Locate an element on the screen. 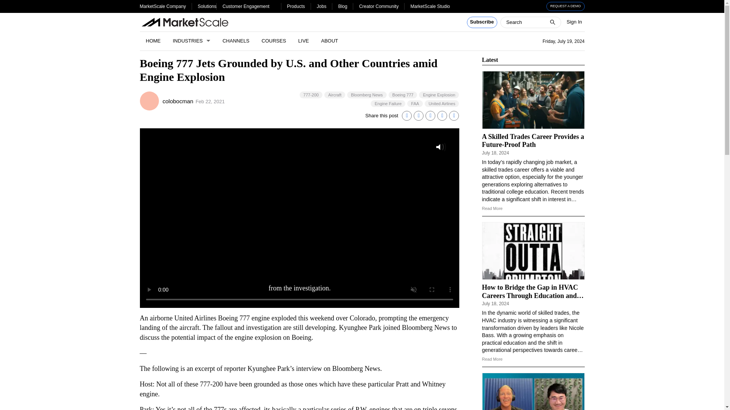 The image size is (730, 410). Share on Linkedin is located at coordinates (407, 115).